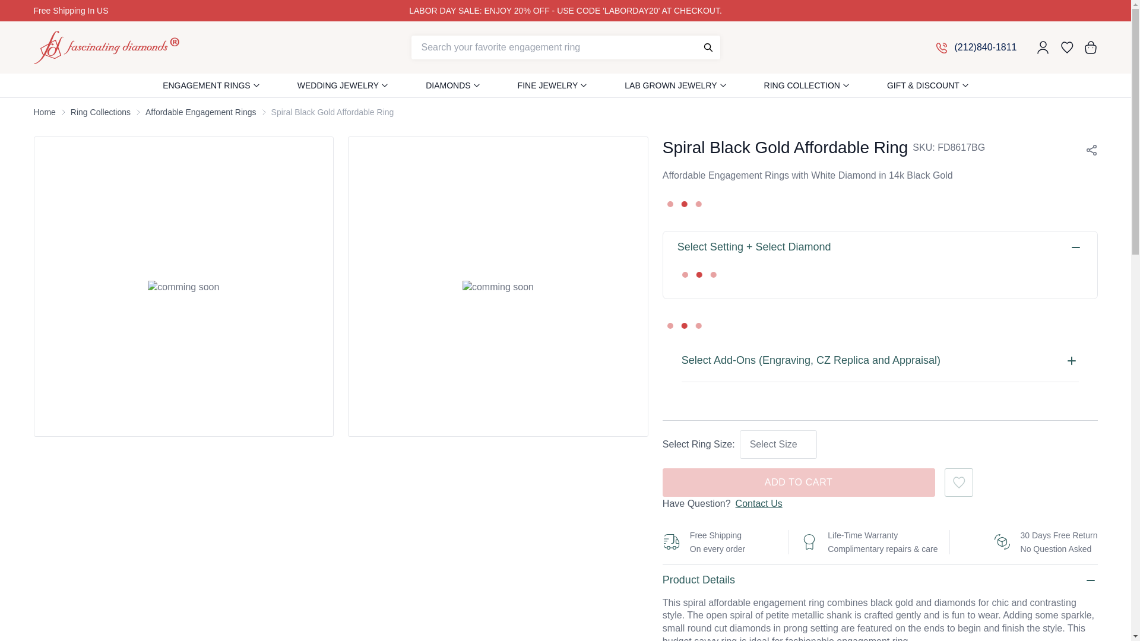 This screenshot has height=641, width=1140. I want to click on WEDDING JEWELRY, so click(338, 85).